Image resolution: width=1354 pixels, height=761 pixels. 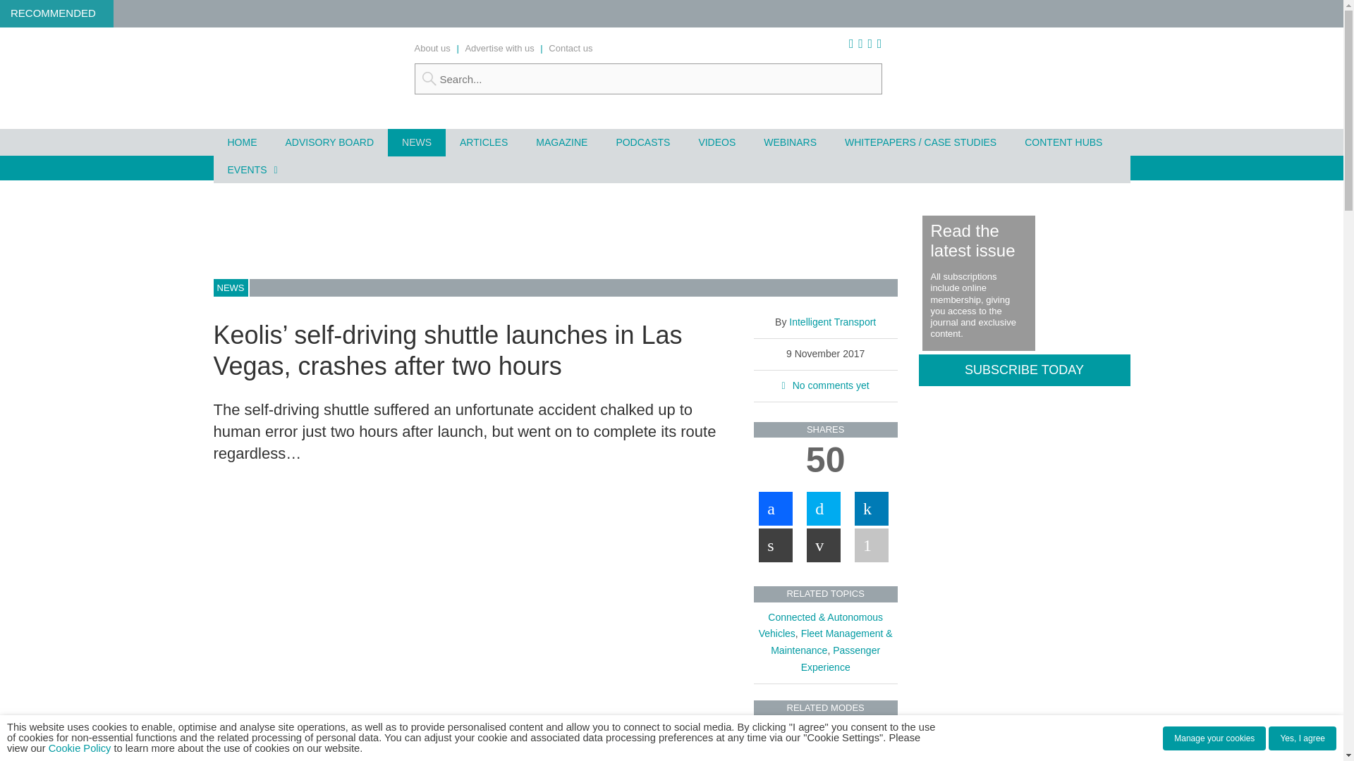 I want to click on close, so click(x=410, y=755).